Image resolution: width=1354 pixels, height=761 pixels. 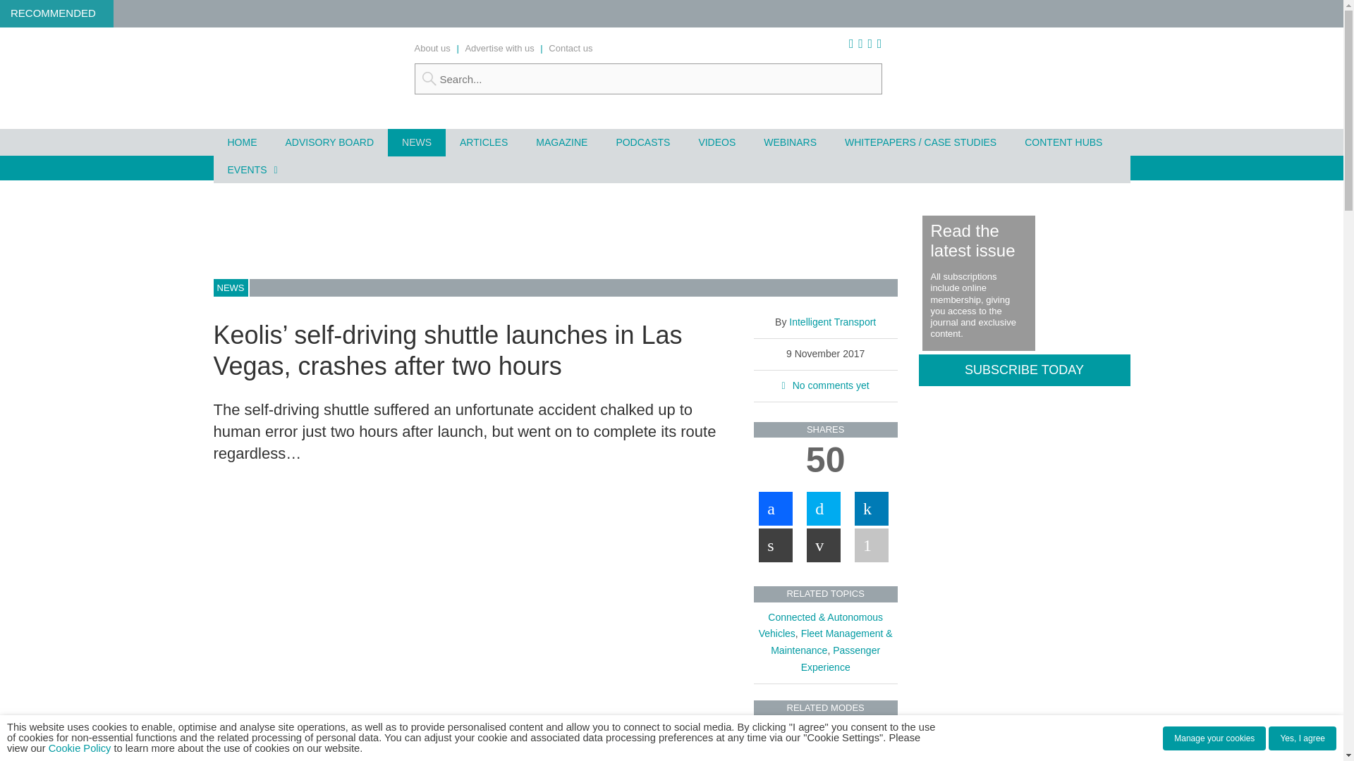 I want to click on close, so click(x=410, y=755).